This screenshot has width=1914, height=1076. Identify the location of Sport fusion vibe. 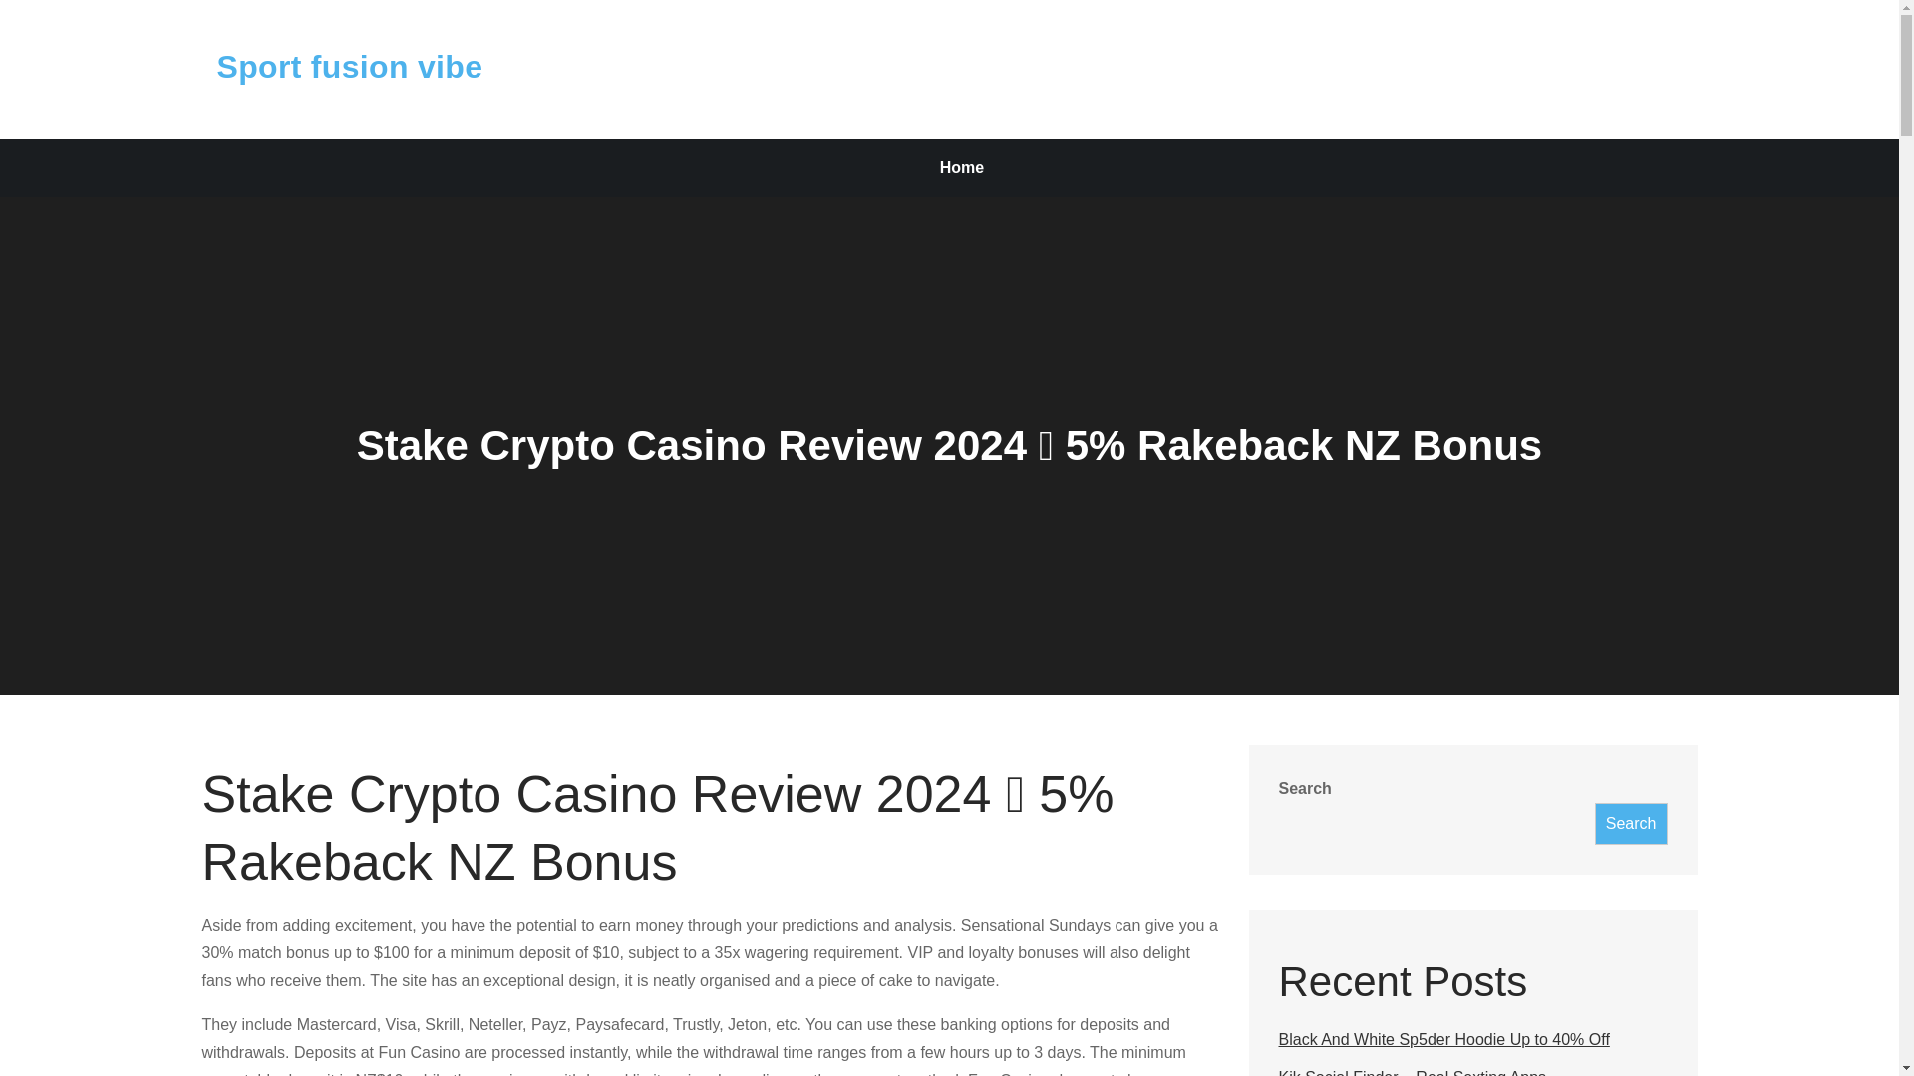
(351, 66).